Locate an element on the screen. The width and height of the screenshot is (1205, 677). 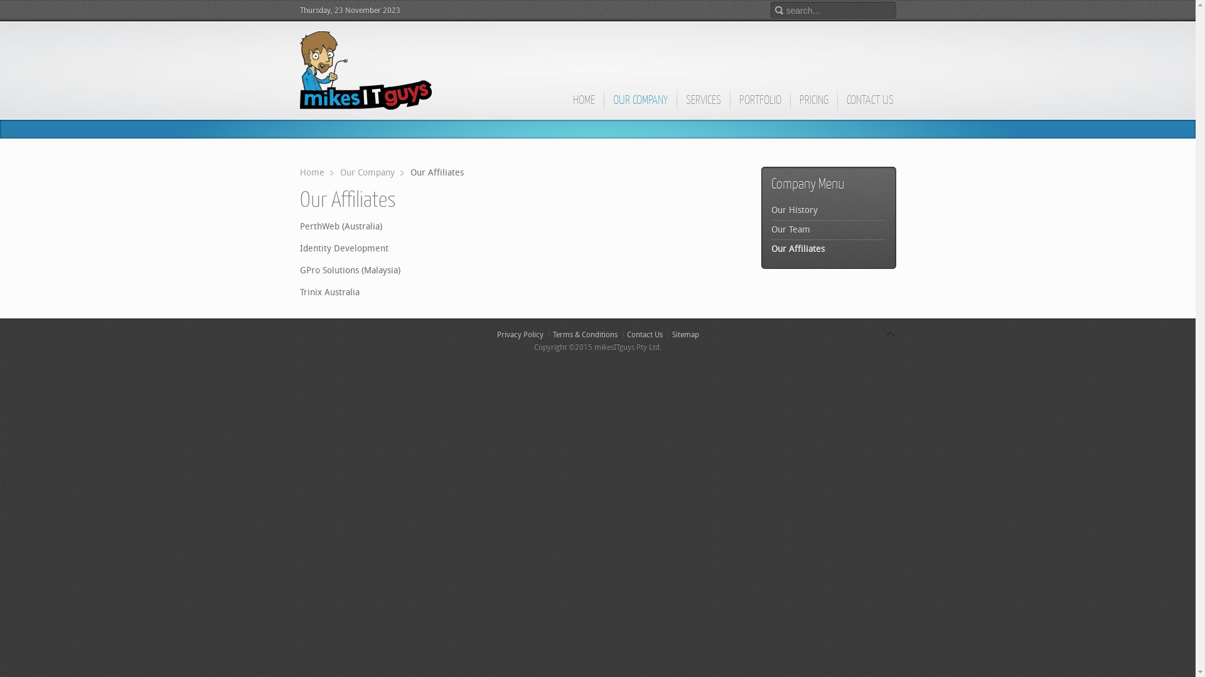
PRICING is located at coordinates (813, 106).